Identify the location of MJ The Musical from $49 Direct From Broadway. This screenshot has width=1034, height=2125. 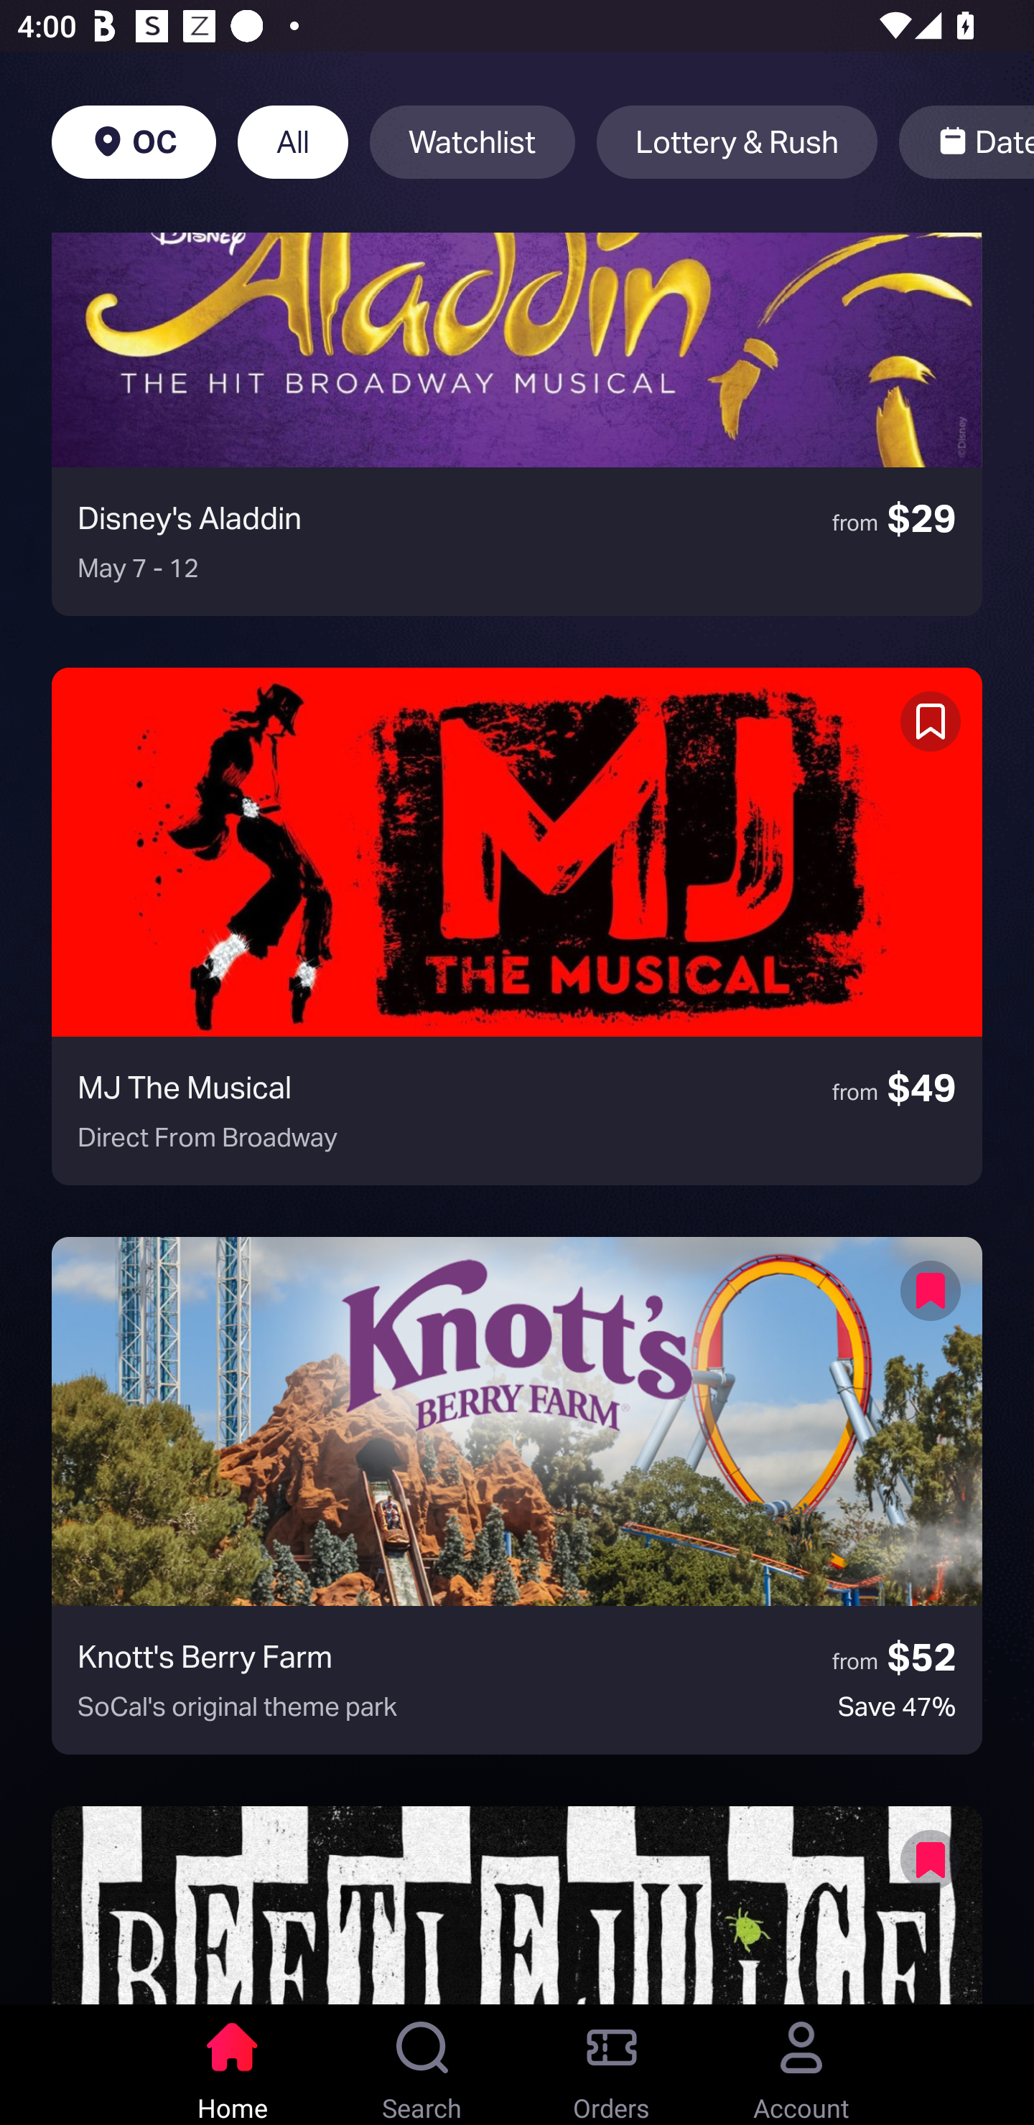
(517, 926).